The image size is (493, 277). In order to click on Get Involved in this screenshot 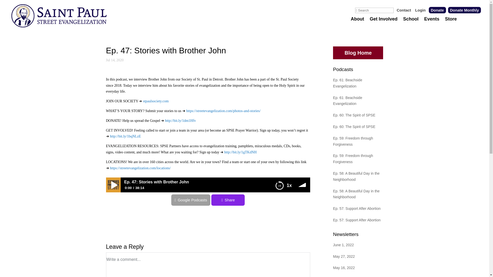, I will do `click(384, 24)`.